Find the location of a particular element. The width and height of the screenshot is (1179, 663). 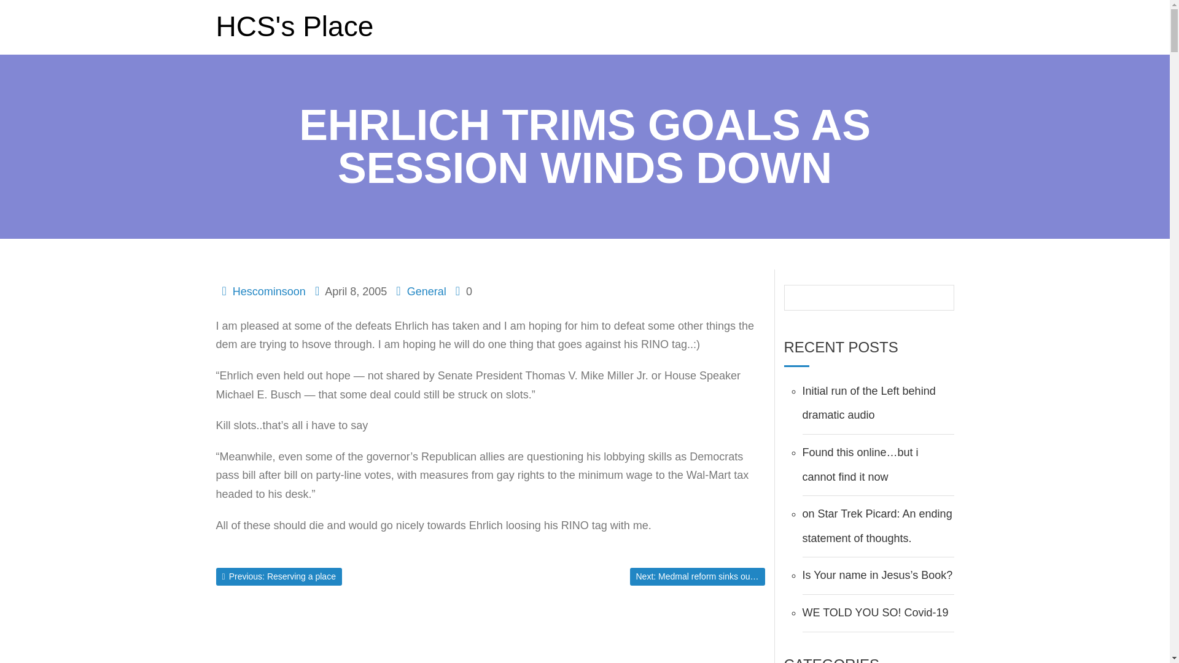

WE TOLD YOU SO! Covid-19 is located at coordinates (874, 613).